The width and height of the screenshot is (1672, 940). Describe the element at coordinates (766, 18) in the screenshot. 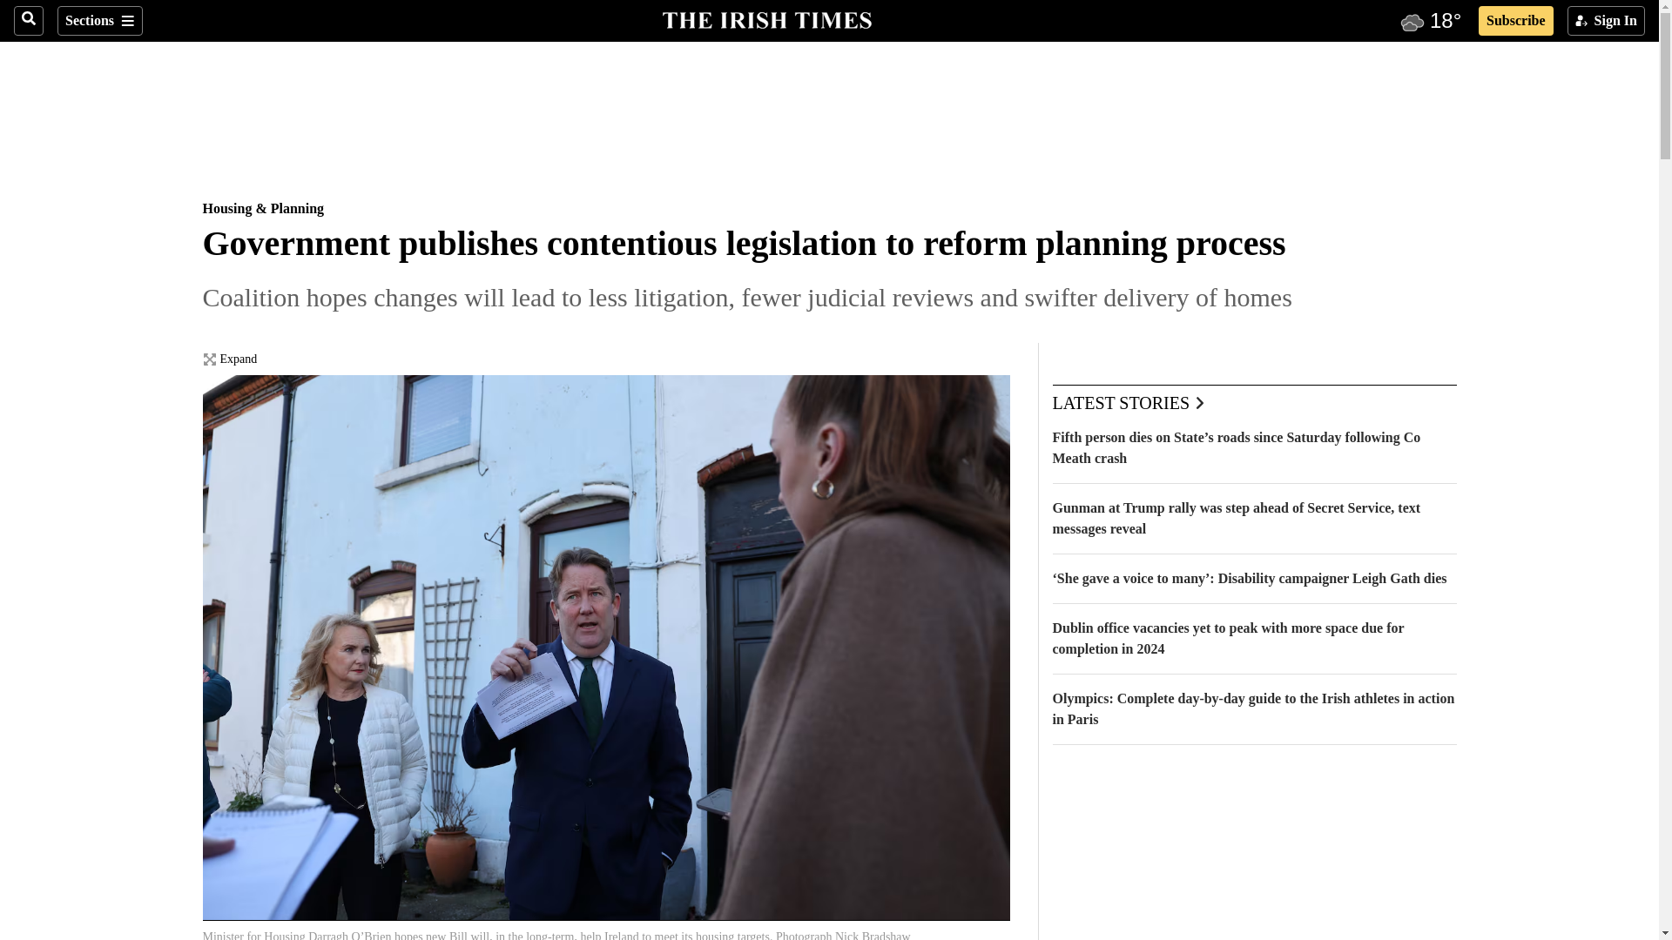

I see `The Irish Times` at that location.